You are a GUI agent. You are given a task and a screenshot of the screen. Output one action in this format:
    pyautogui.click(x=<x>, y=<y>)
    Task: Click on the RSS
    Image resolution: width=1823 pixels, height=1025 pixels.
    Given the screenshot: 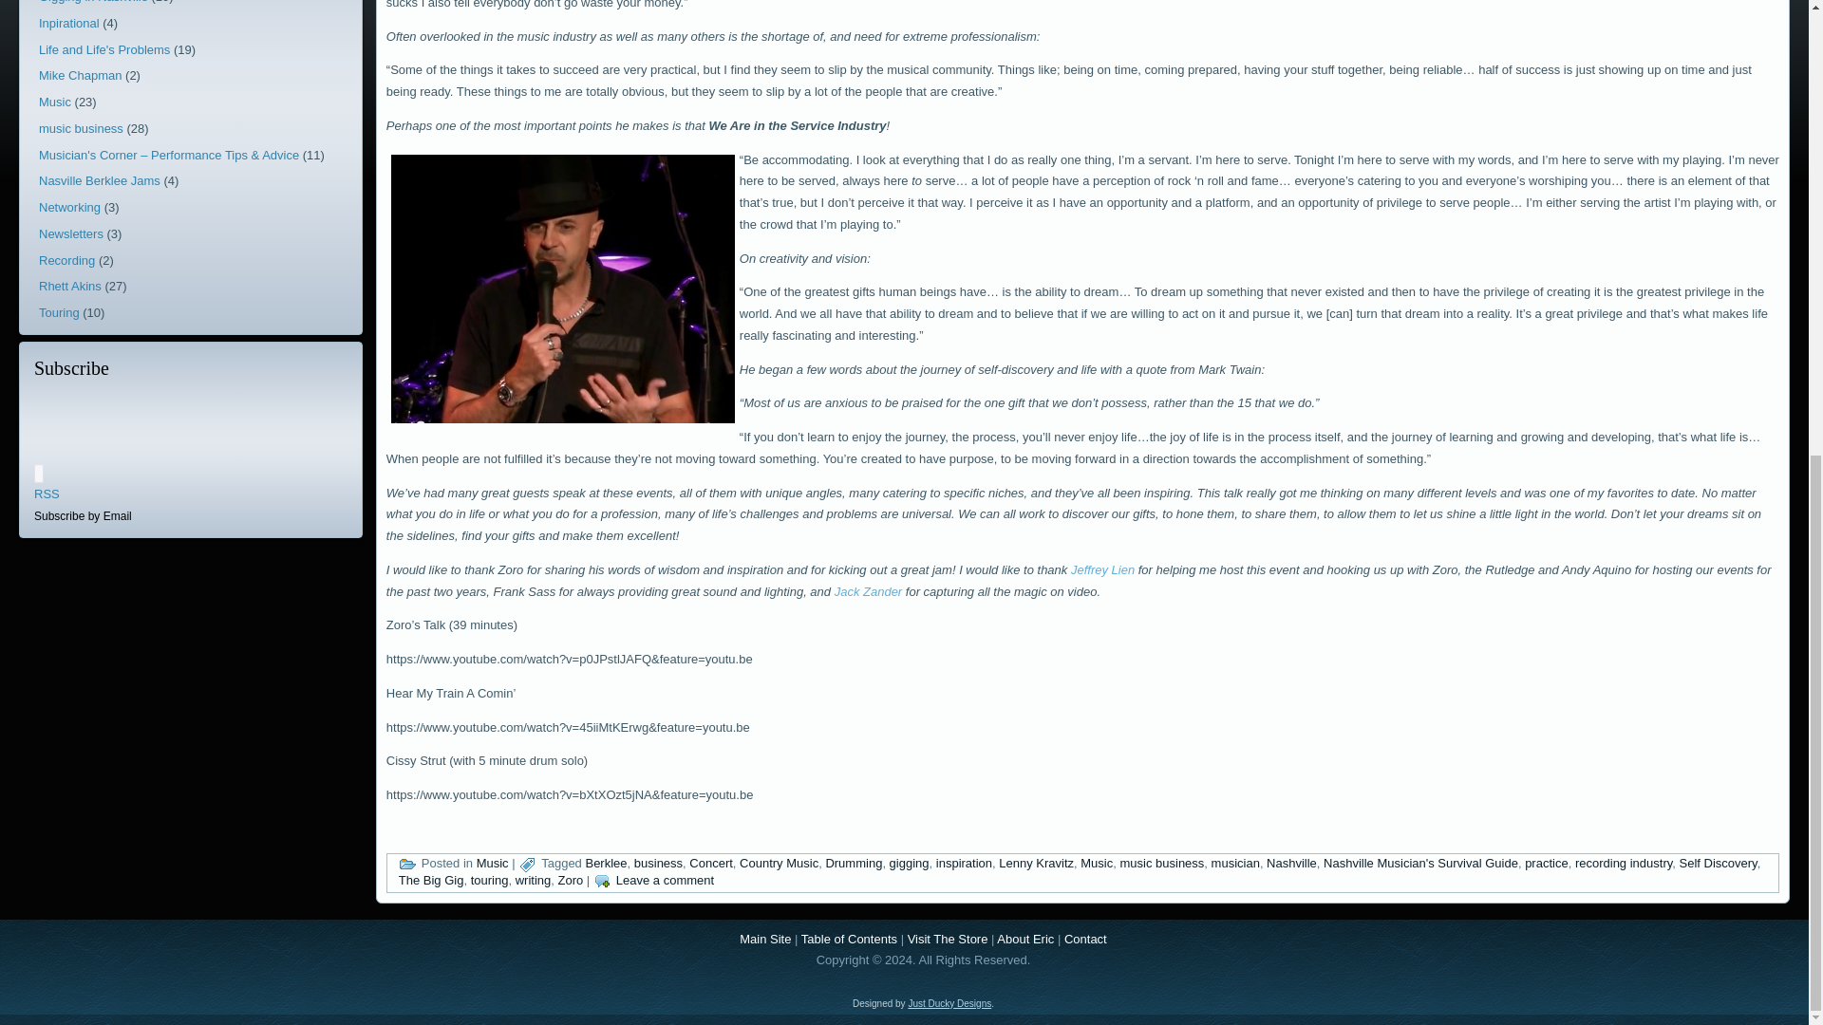 What is the action you would take?
    pyautogui.click(x=47, y=494)
    